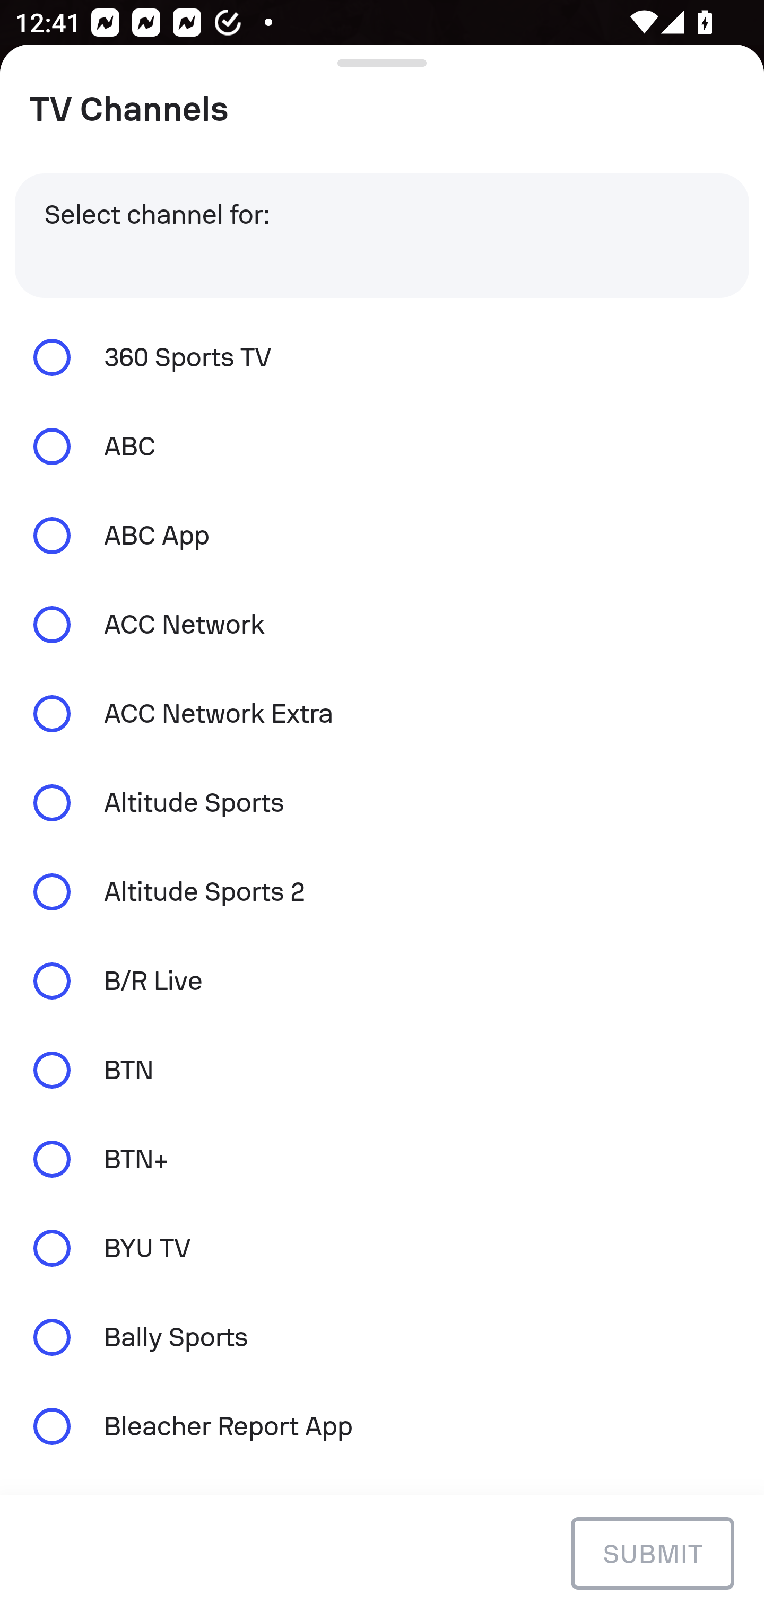  Describe the element at coordinates (382, 892) in the screenshot. I see `Altitude Sports 2` at that location.